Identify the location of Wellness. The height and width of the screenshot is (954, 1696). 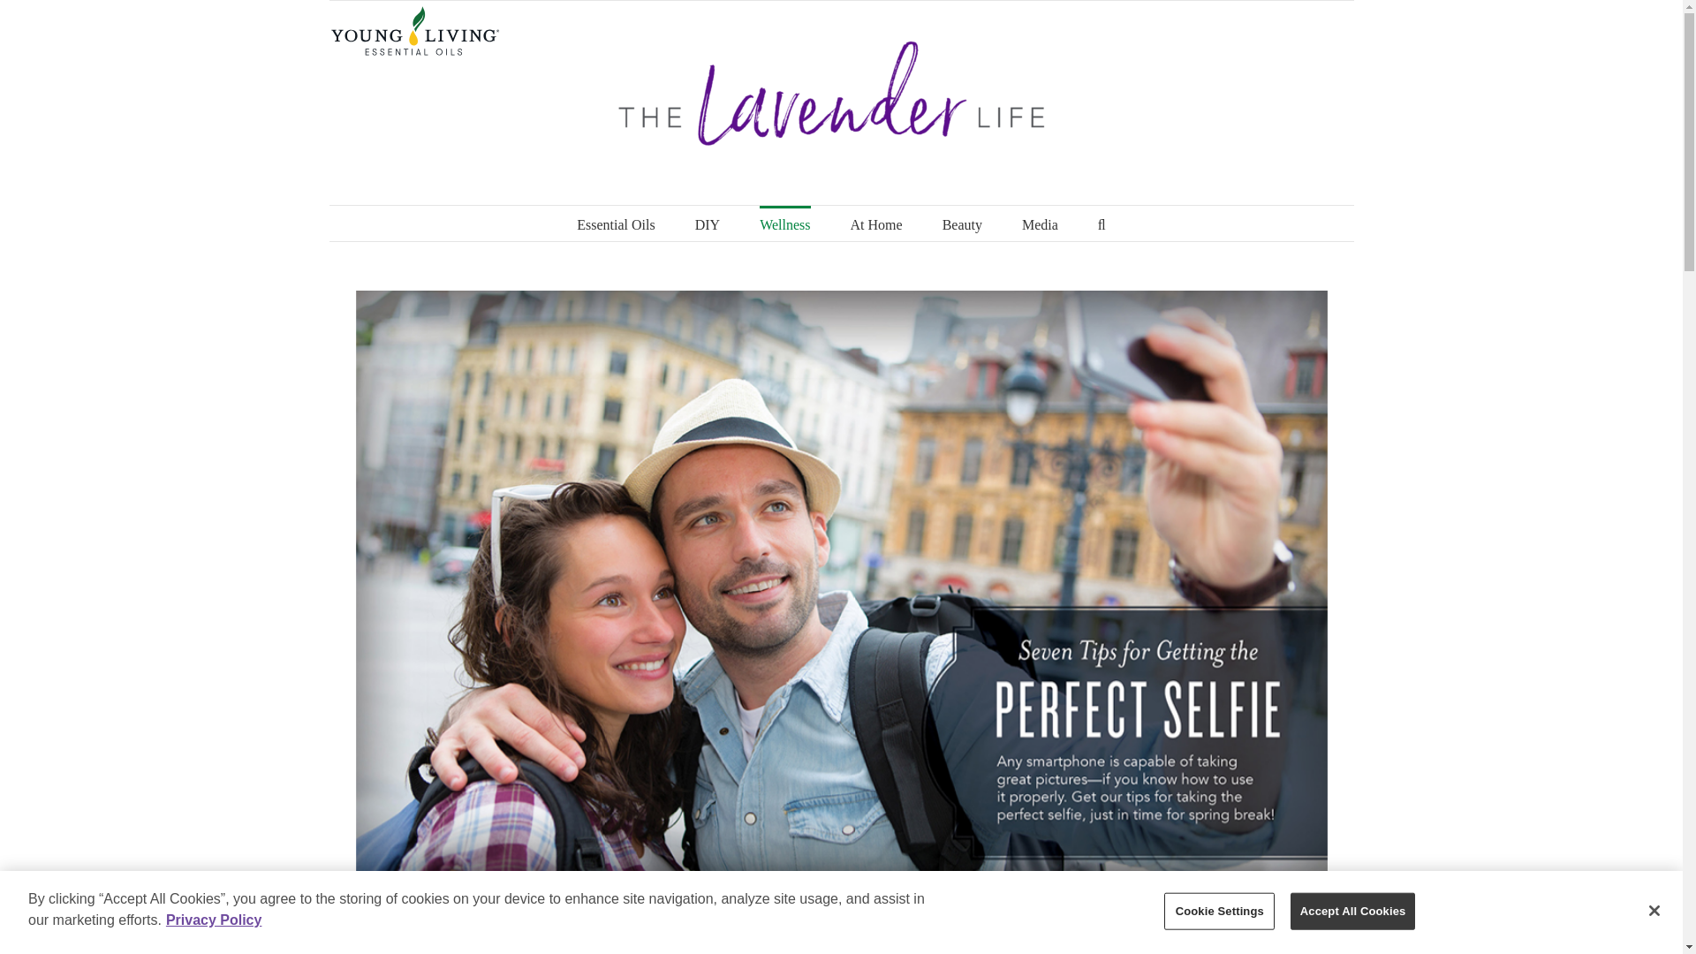
(784, 223).